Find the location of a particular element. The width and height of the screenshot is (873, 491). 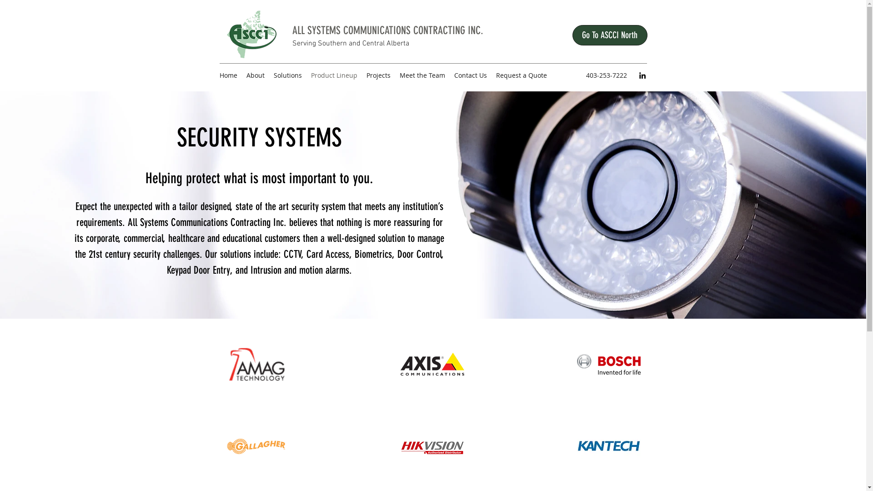

Go To ASCCI North is located at coordinates (609, 35).